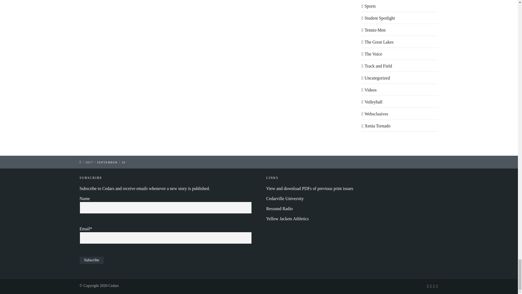  I want to click on Resound Radio, so click(279, 209).